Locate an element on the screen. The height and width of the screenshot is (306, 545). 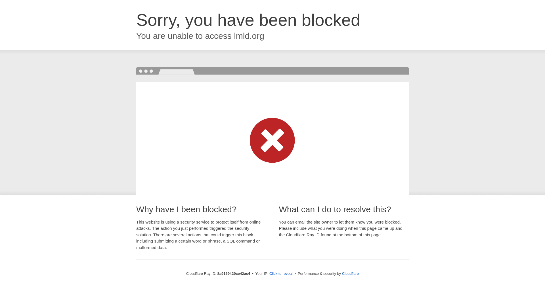
Cloudflare is located at coordinates (350, 273).